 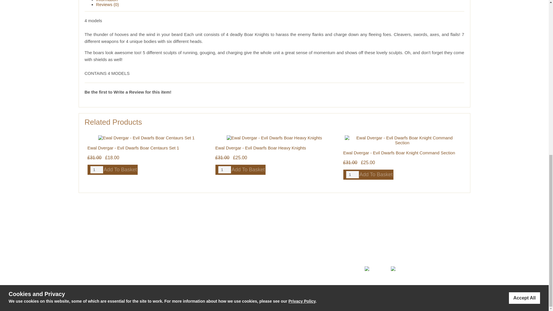 What do you see at coordinates (353, 175) in the screenshot?
I see `1` at bounding box center [353, 175].